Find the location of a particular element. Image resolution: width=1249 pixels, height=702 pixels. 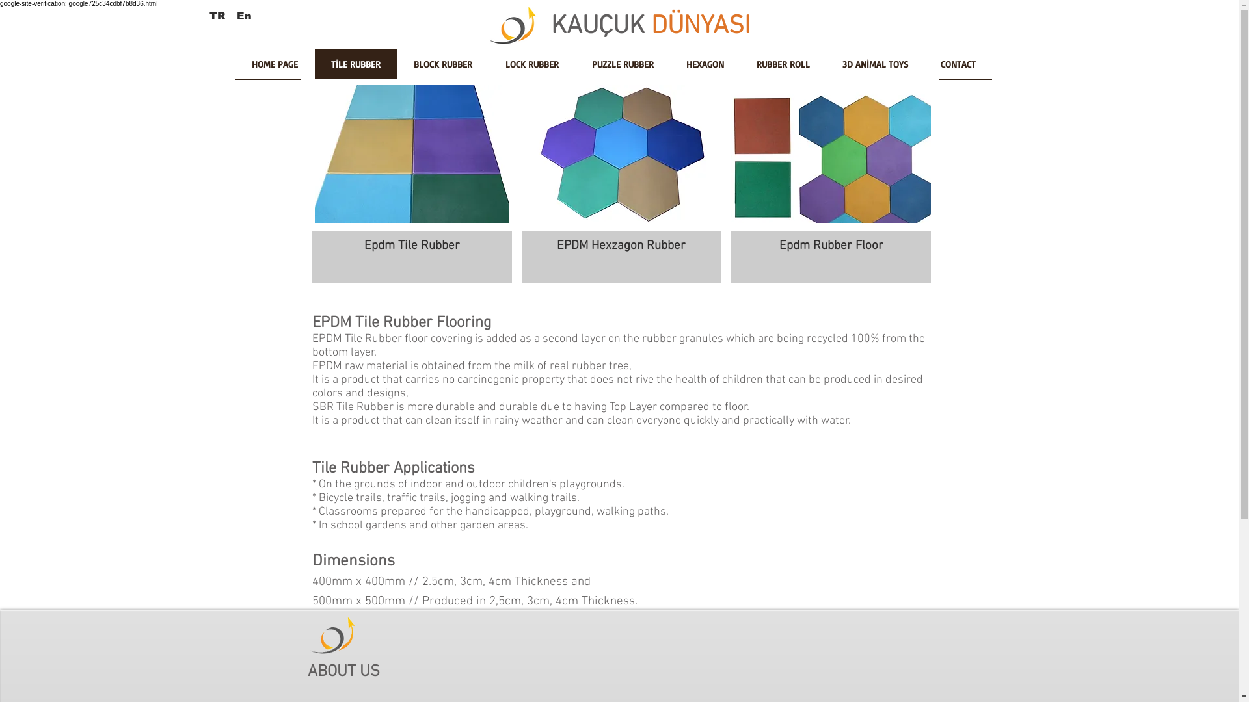

RUBBER ROLL is located at coordinates (783, 68).